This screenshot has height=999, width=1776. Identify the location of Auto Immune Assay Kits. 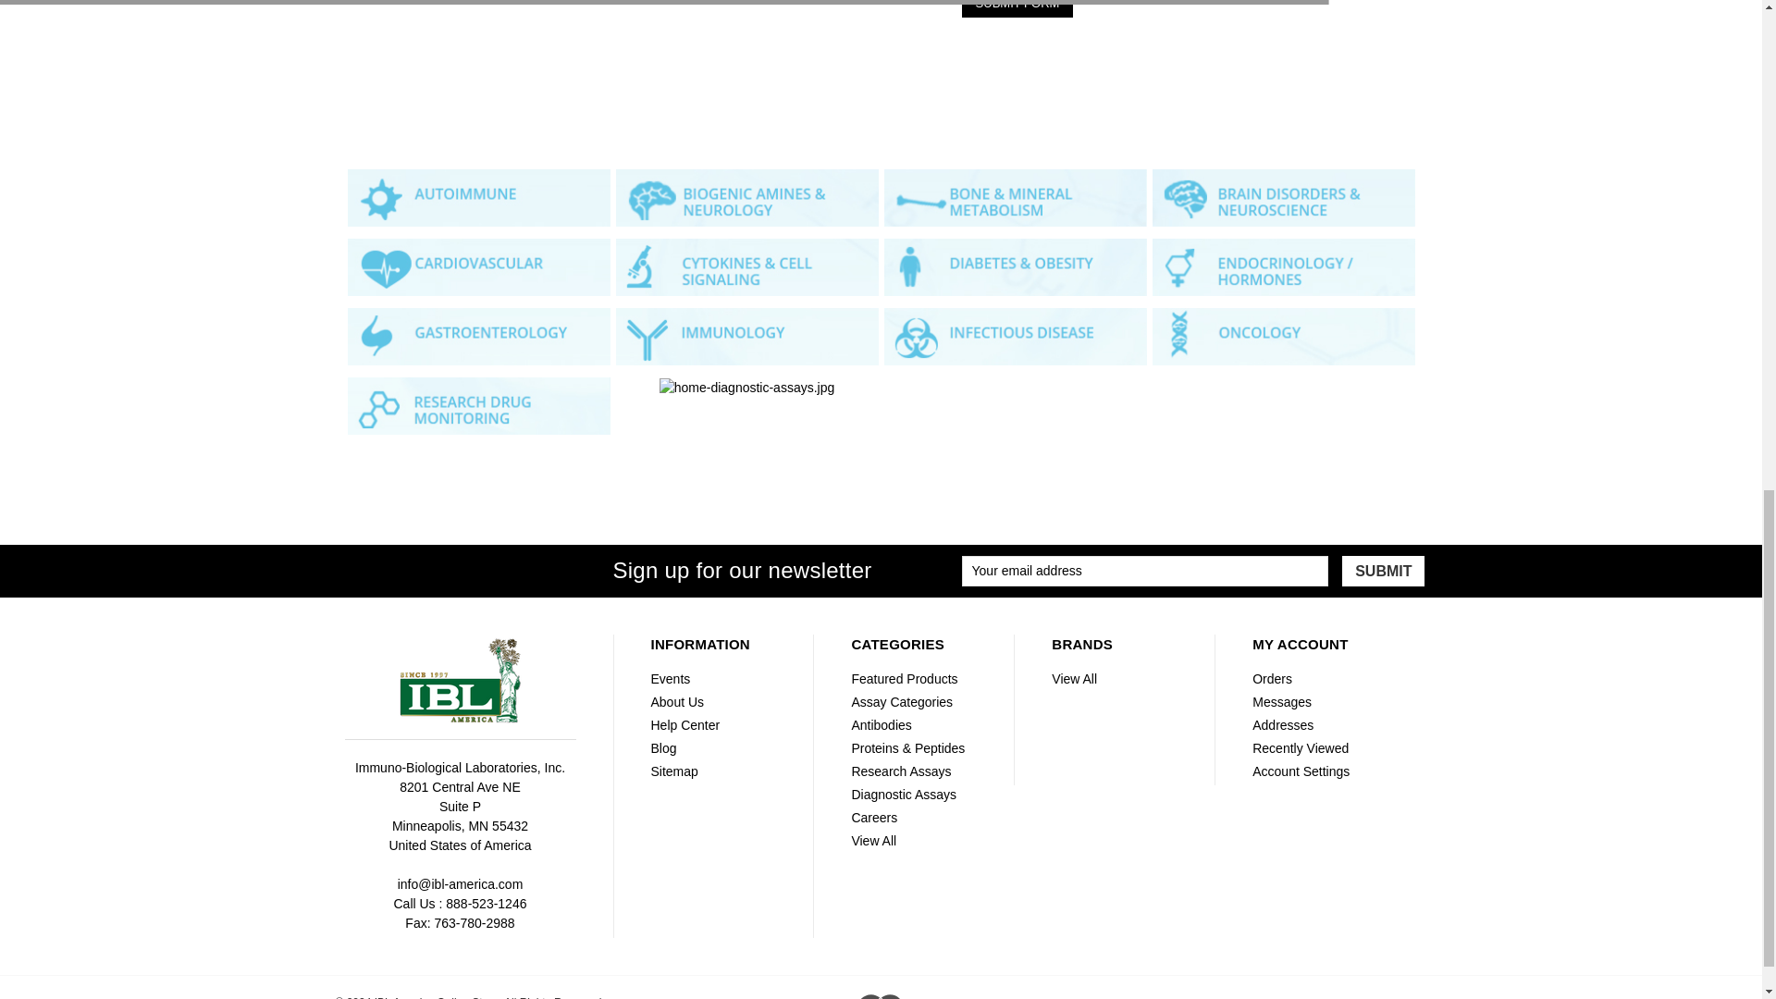
(479, 198).